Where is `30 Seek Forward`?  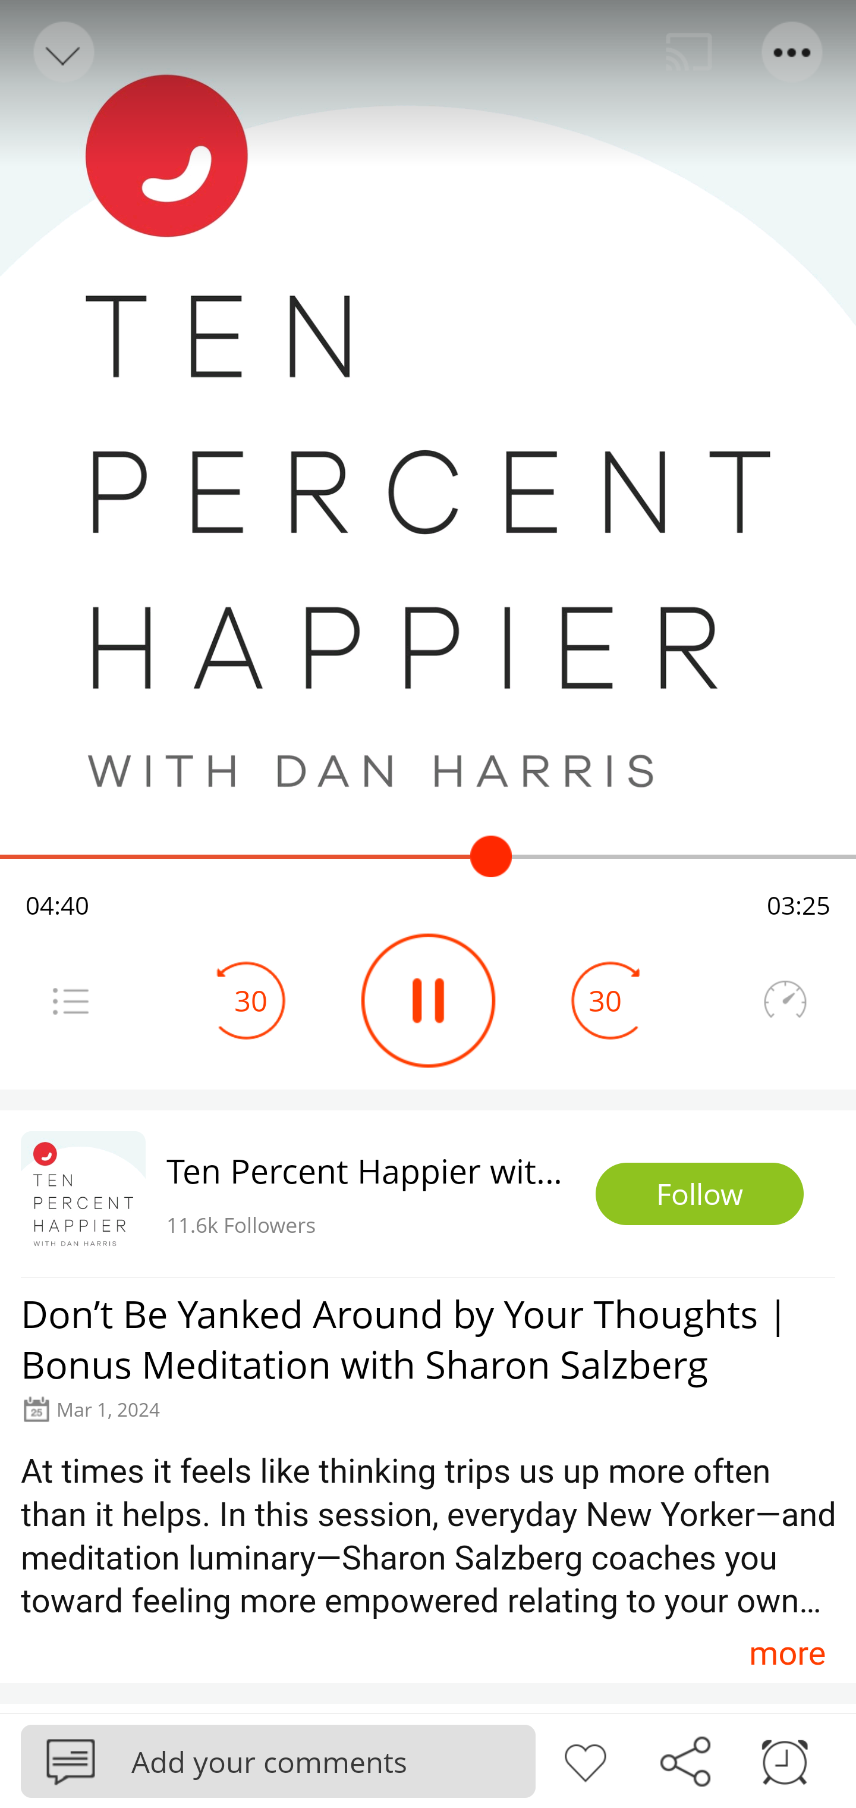 30 Seek Forward is located at coordinates (605, 1000).